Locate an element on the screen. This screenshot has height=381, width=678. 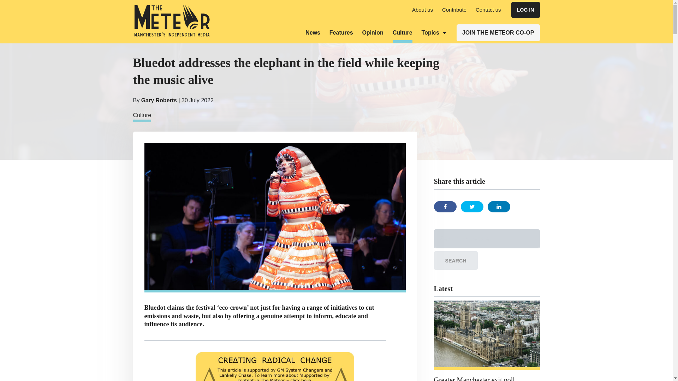
LOG IN is located at coordinates (525, 10).